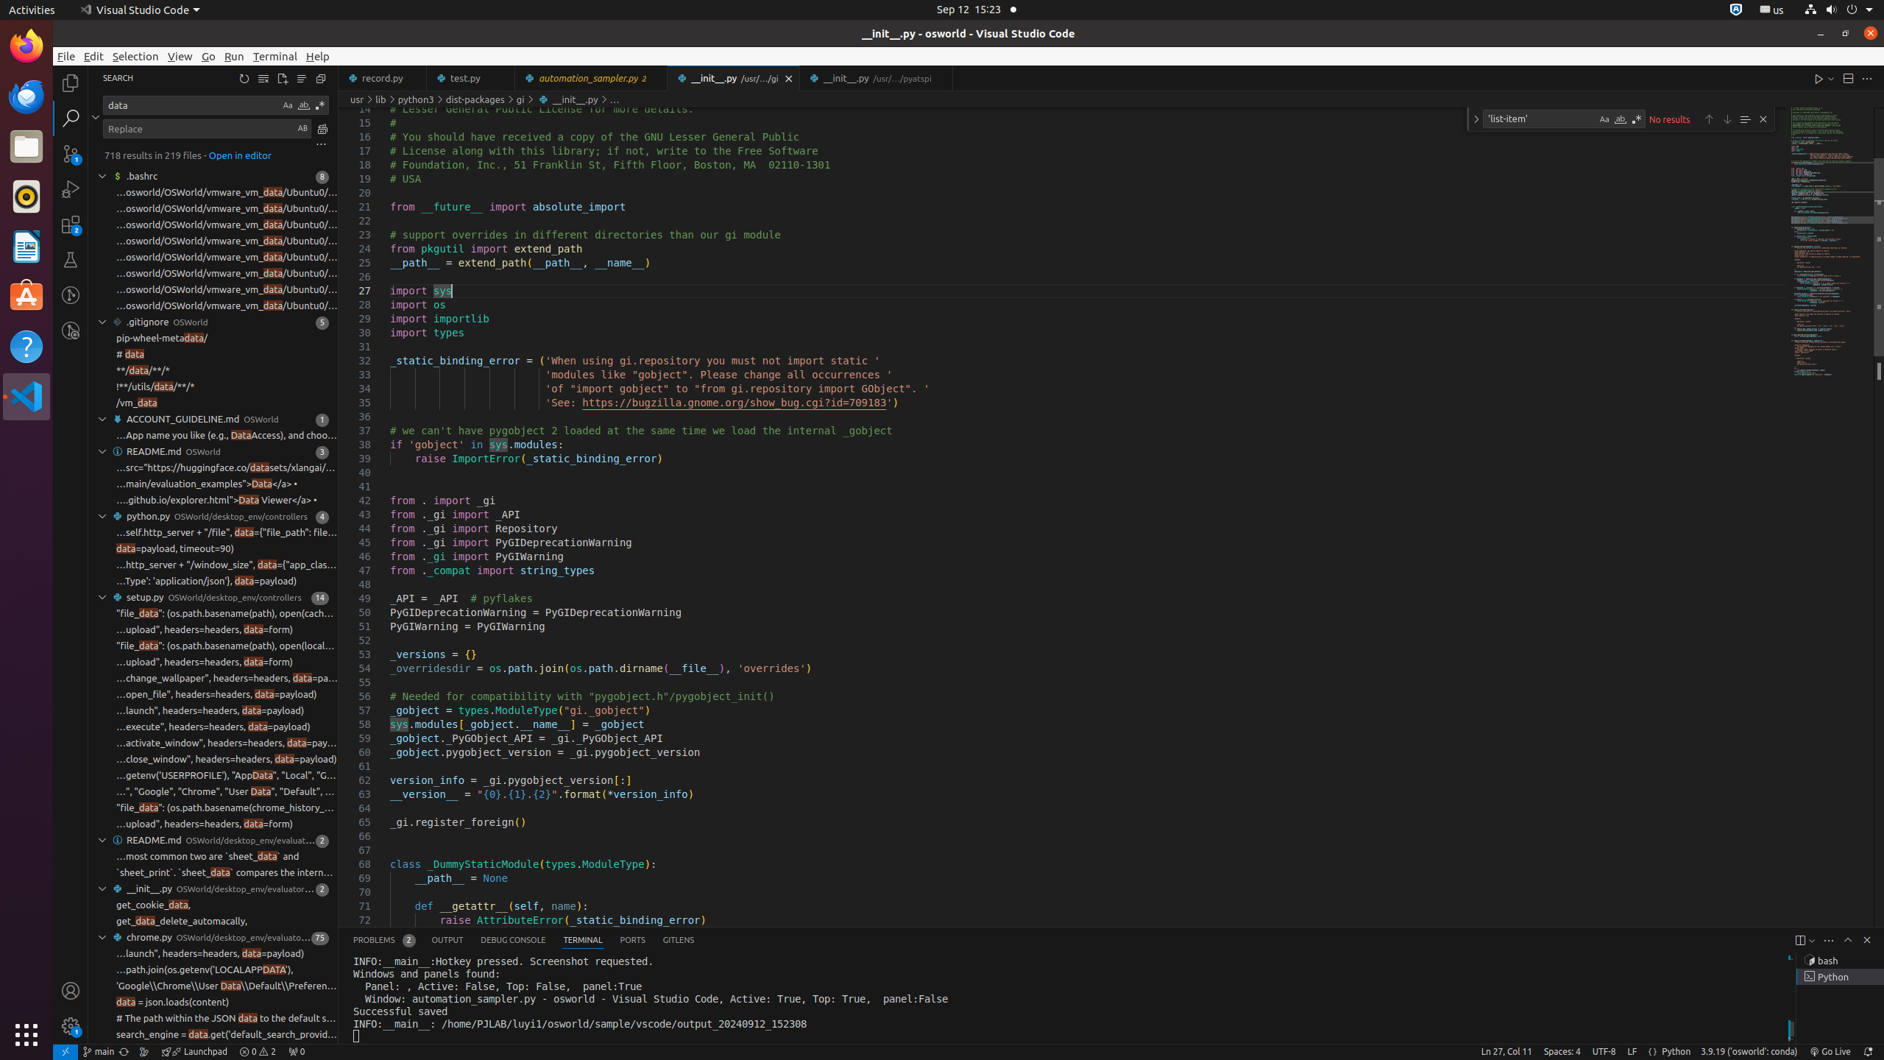  I want to click on ' response = requests.post(self.http_server + "/setup" + "/launch", headers=headers, data=payload)' at column 96 found data, so click(213, 711).